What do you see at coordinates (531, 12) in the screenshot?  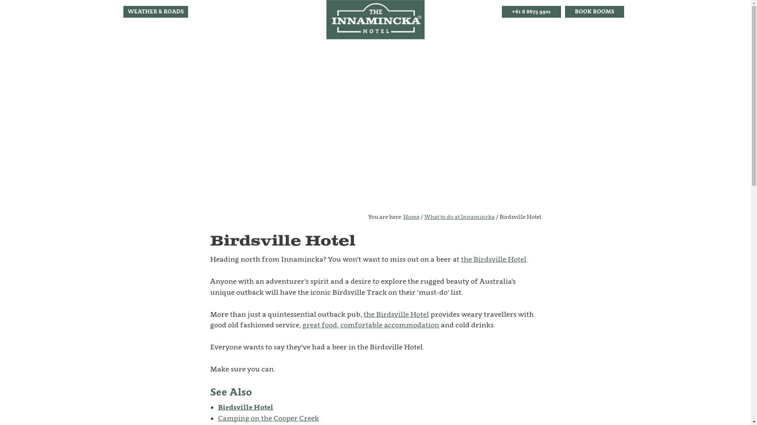 I see `+61 8 8675 9901` at bounding box center [531, 12].